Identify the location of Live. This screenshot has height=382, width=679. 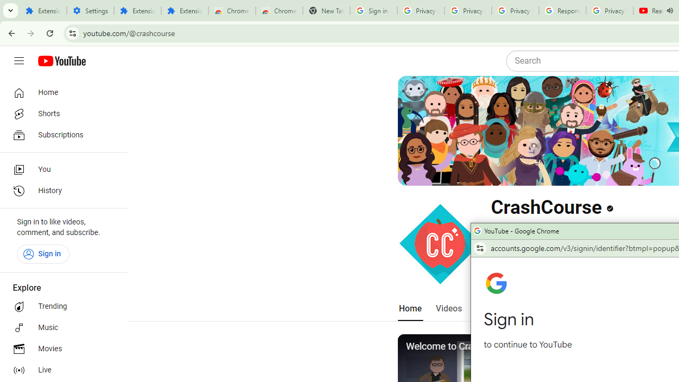
(60, 370).